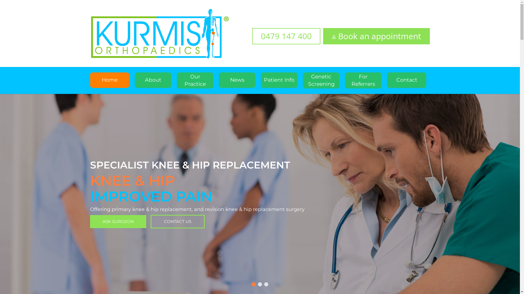  Describe the element at coordinates (286, 36) in the screenshot. I see `0479 147 400` at that location.